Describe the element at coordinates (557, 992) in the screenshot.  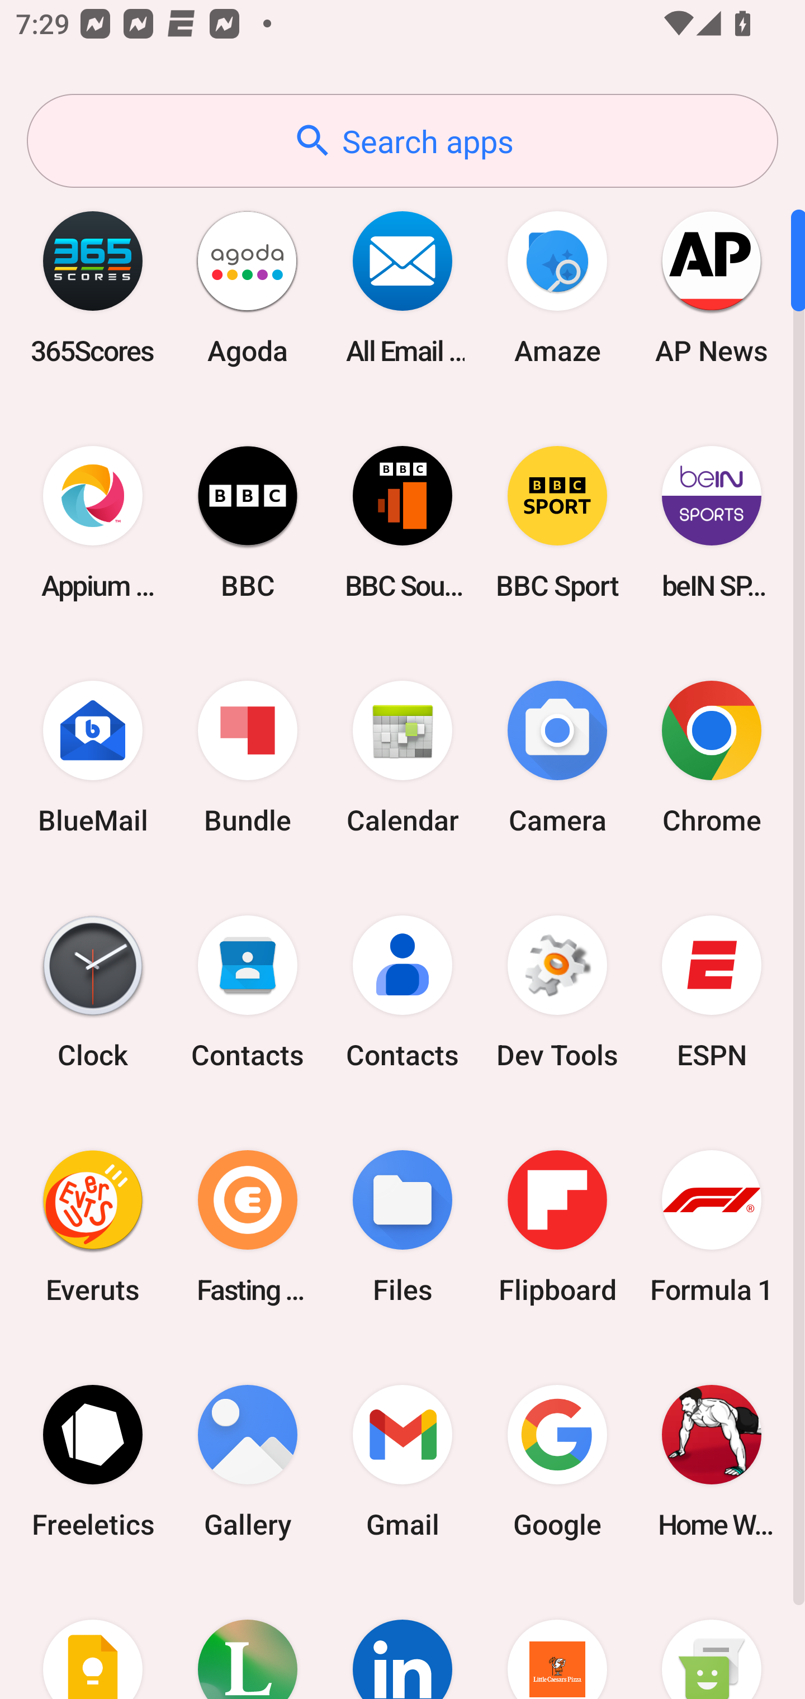
I see `Dev Tools` at that location.